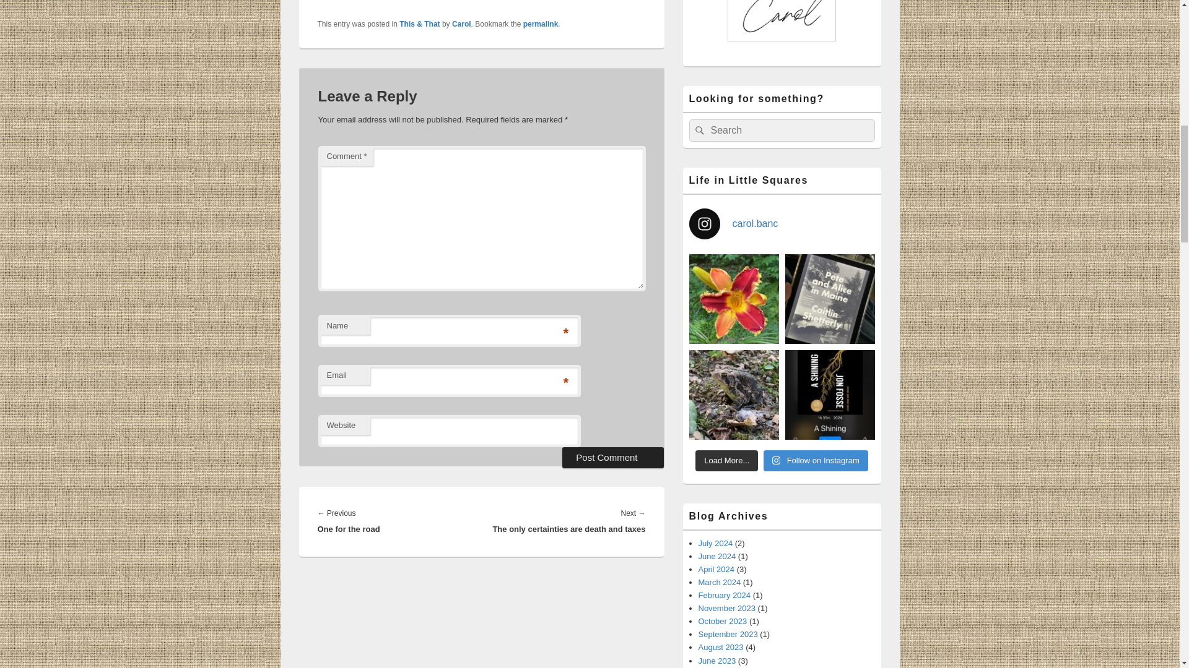 The image size is (1189, 668). What do you see at coordinates (717, 661) in the screenshot?
I see `June 2023` at bounding box center [717, 661].